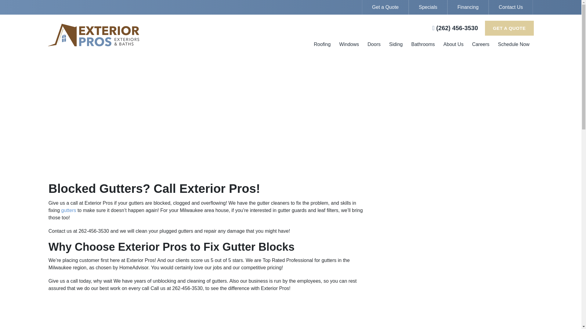 This screenshot has width=586, height=329. Describe the element at coordinates (428, 7) in the screenshot. I see `Specials` at that location.